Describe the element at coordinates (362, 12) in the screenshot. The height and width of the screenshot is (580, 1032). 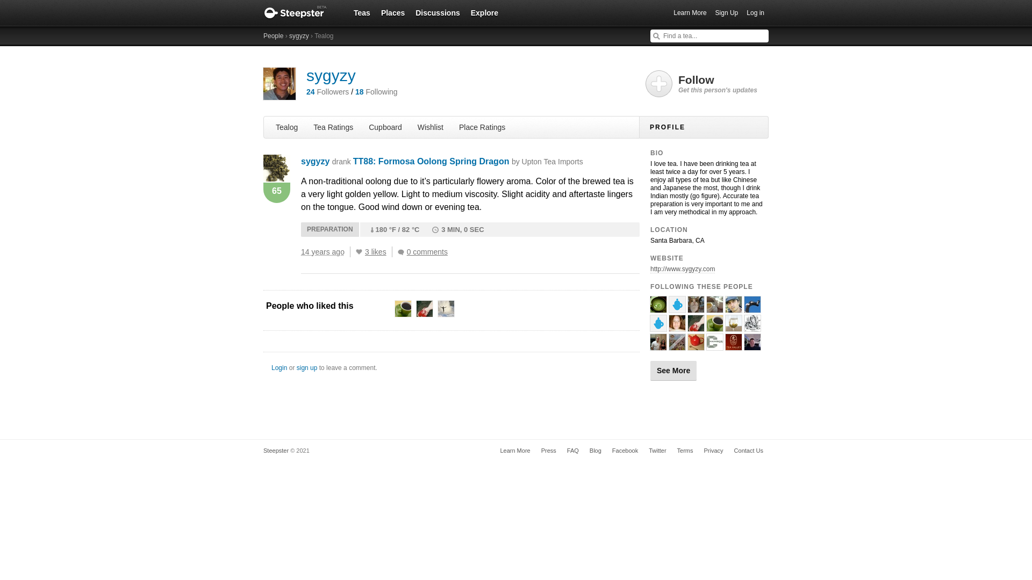
I see `Teas` at that location.